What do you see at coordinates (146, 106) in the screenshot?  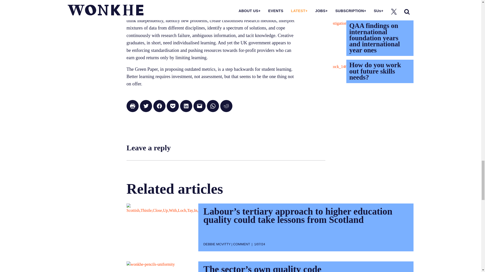 I see `Click to share on Twitter` at bounding box center [146, 106].